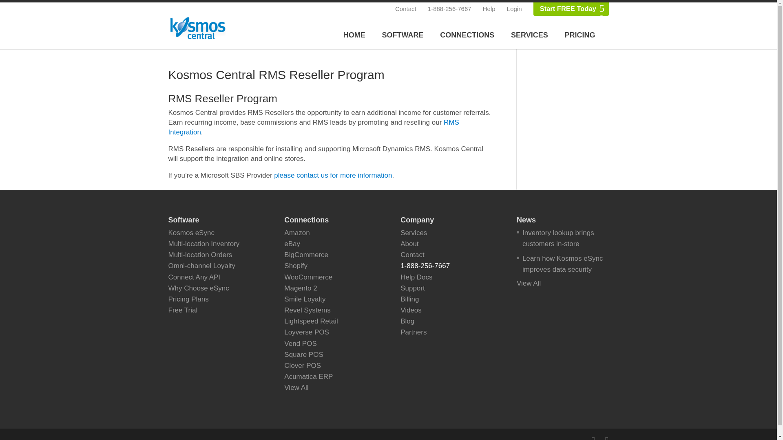 This screenshot has height=440, width=783. What do you see at coordinates (333, 175) in the screenshot?
I see `please contact us for more information` at bounding box center [333, 175].